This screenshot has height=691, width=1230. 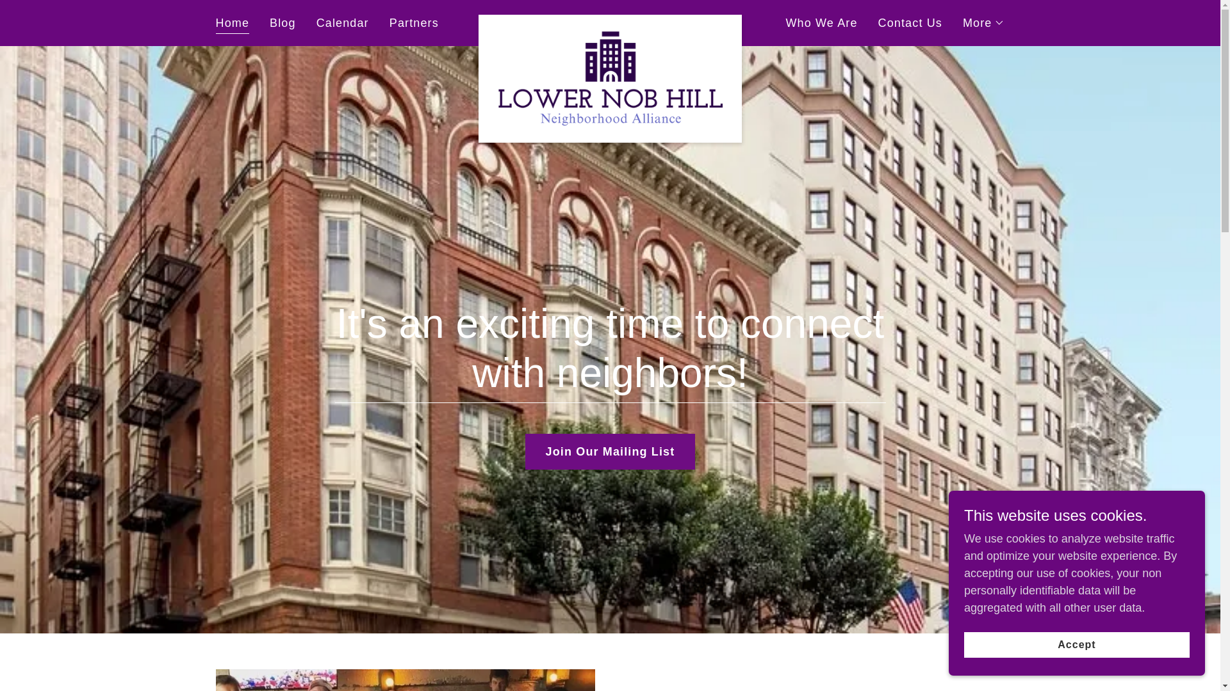 What do you see at coordinates (414, 23) in the screenshot?
I see `Partners` at bounding box center [414, 23].